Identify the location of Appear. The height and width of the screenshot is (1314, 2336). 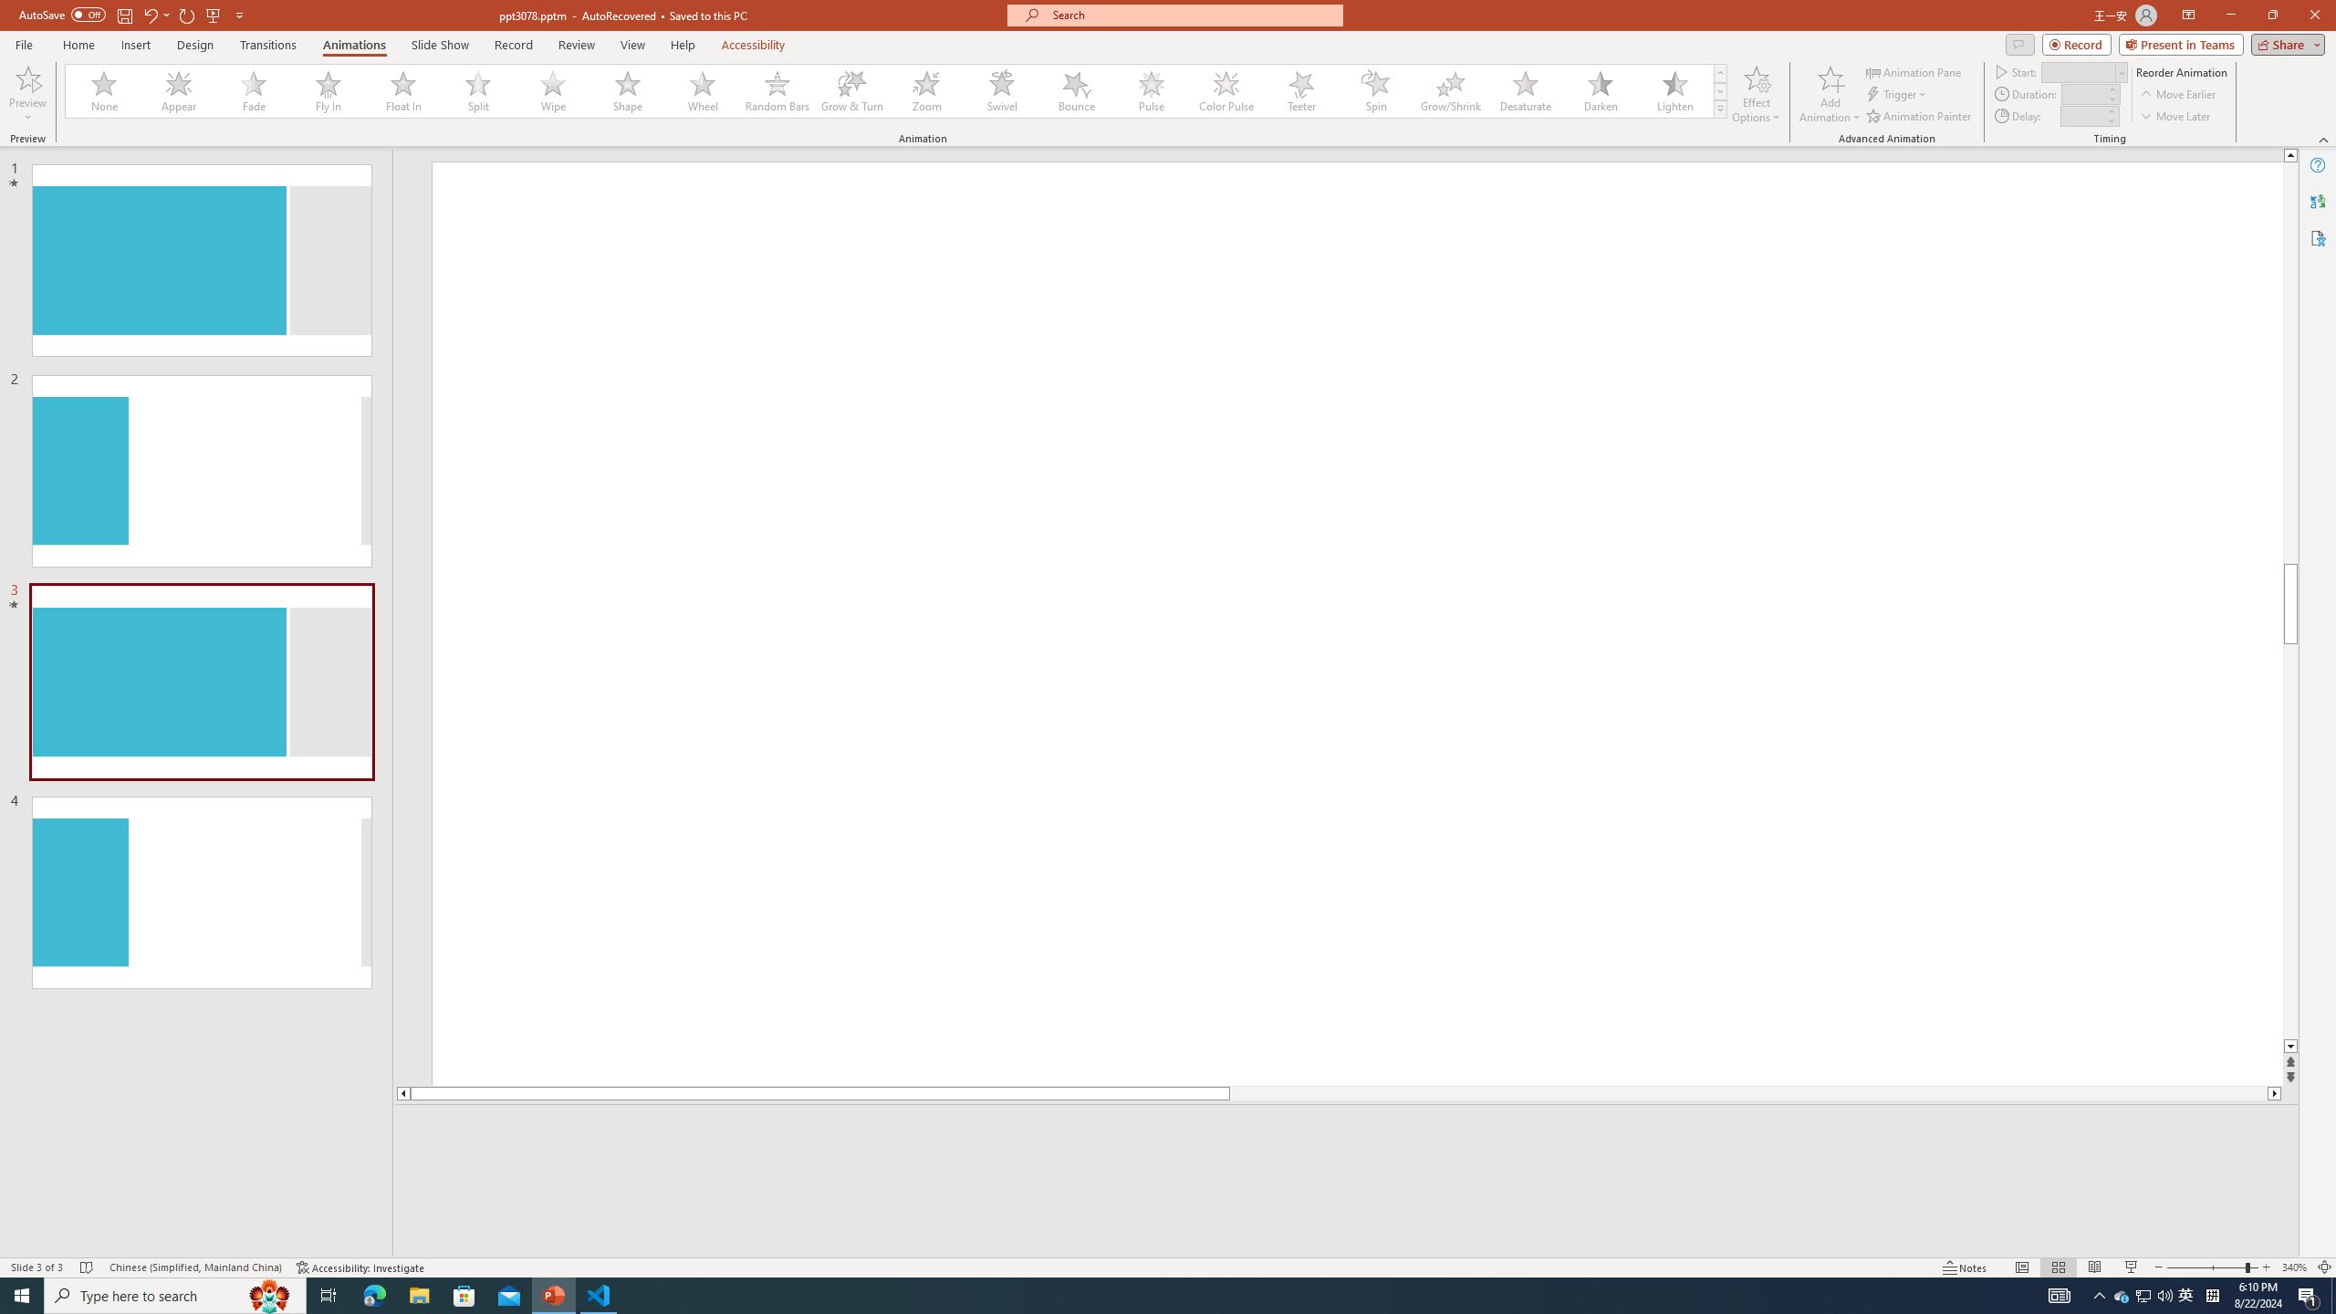
(180, 91).